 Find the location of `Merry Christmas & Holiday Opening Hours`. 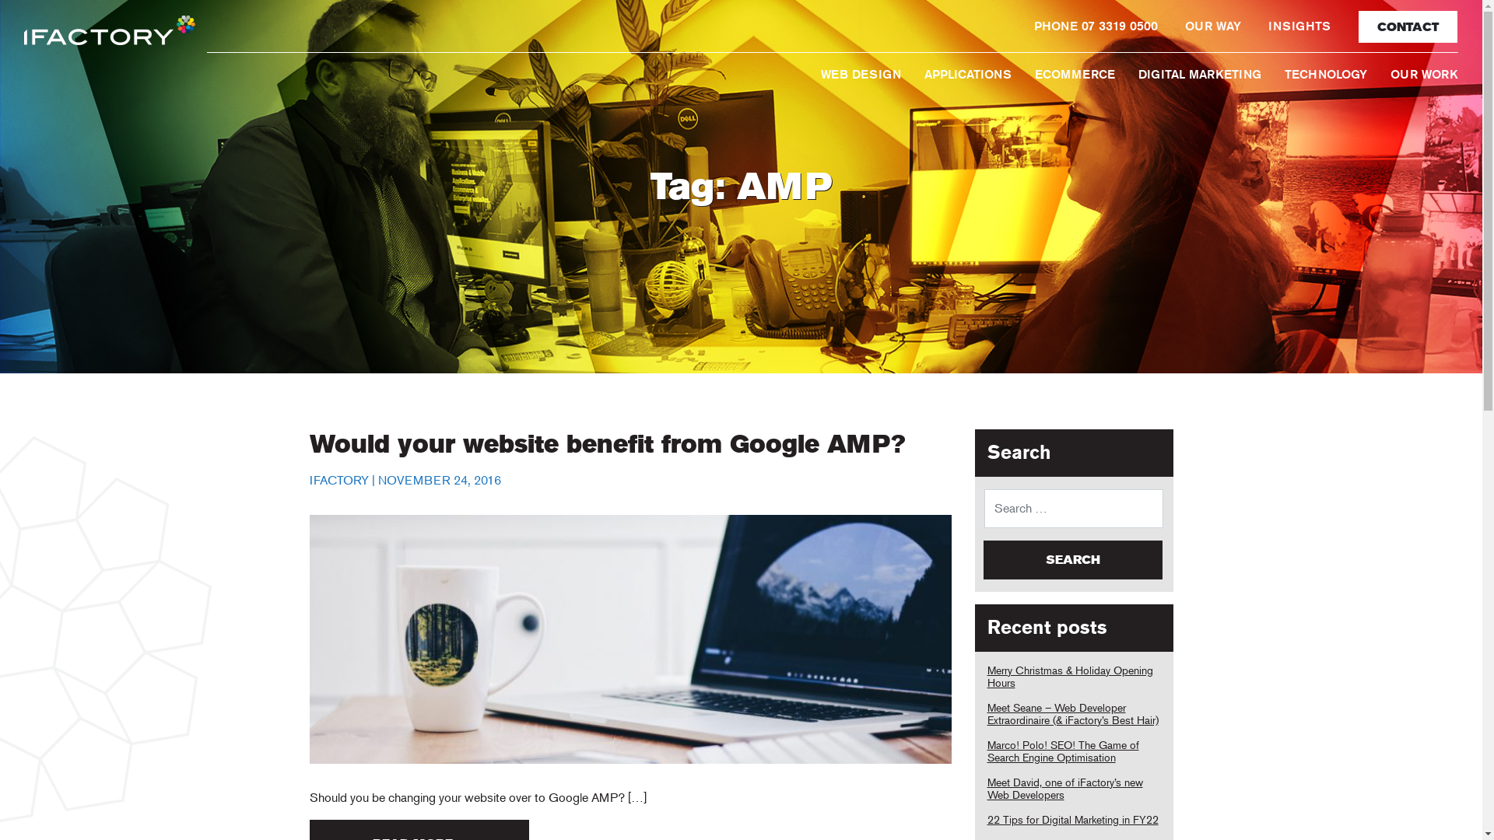

Merry Christmas & Holiday Opening Hours is located at coordinates (1069, 677).